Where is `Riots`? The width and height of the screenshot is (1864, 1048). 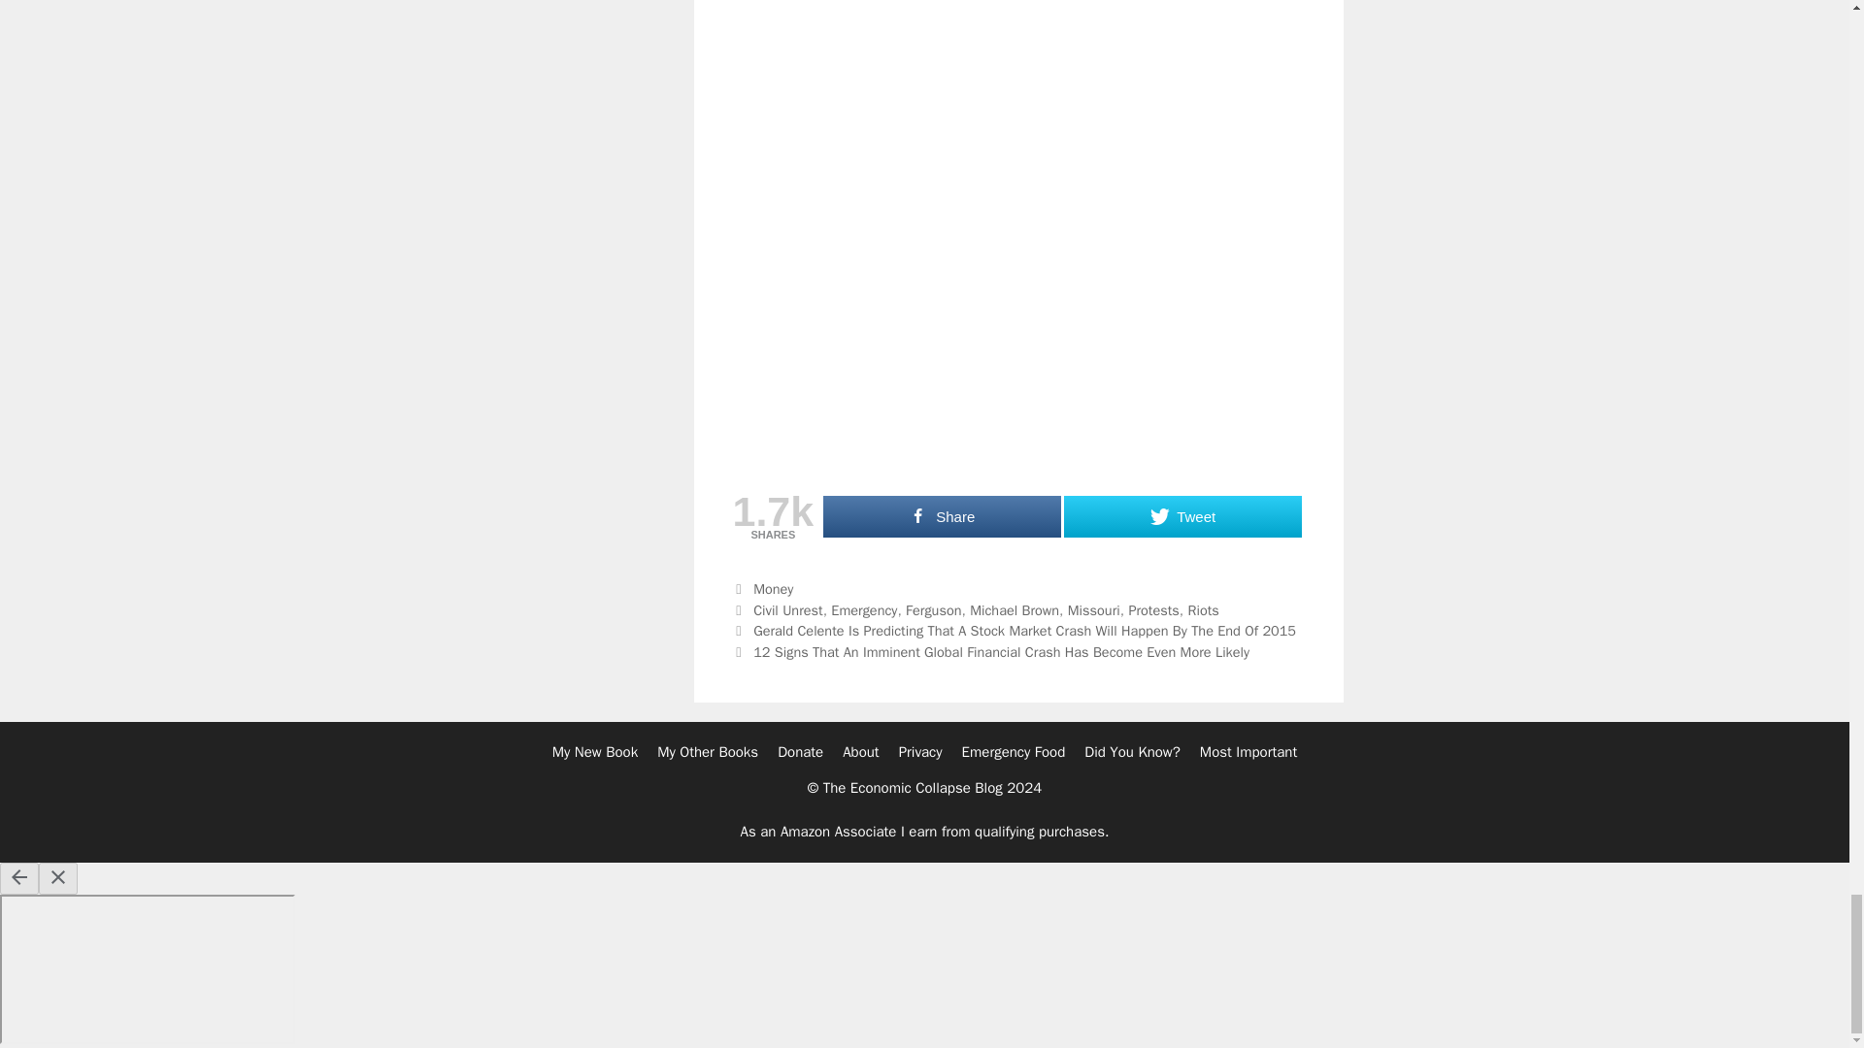
Riots is located at coordinates (1204, 609).